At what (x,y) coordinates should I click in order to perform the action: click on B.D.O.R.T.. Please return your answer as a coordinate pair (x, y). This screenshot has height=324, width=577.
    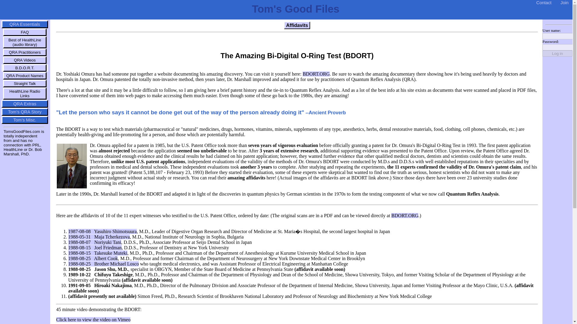
    Looking at the image, I should click on (25, 68).